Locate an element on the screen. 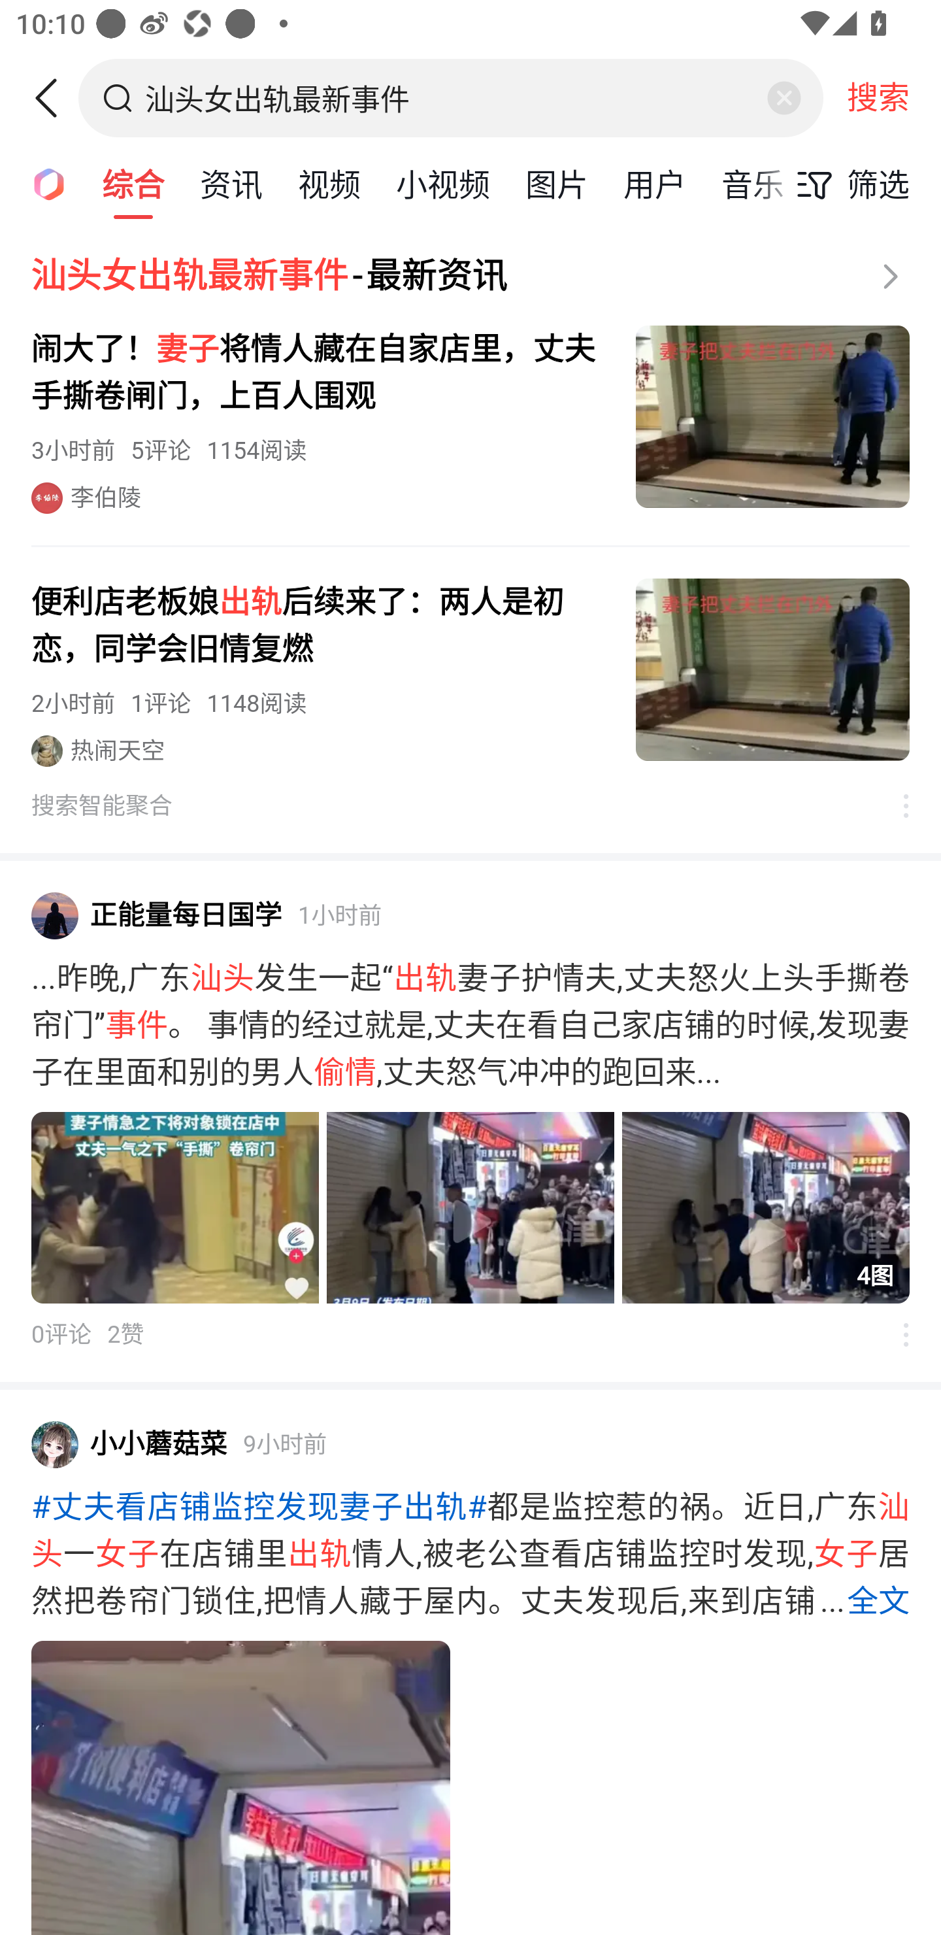  AI问答 is located at coordinates (42, 183).